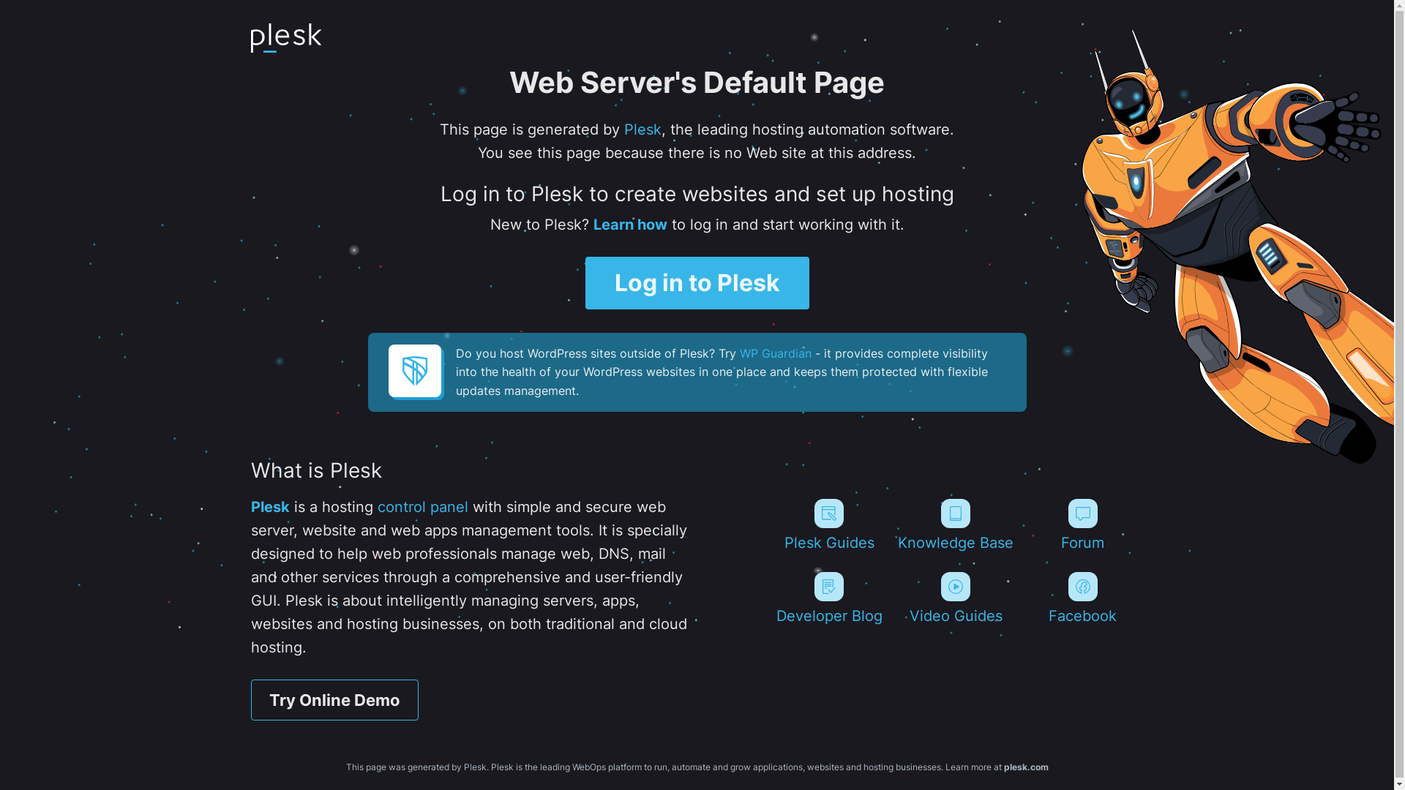 Image resolution: width=1405 pixels, height=790 pixels. I want to click on Forum, so click(1083, 525).